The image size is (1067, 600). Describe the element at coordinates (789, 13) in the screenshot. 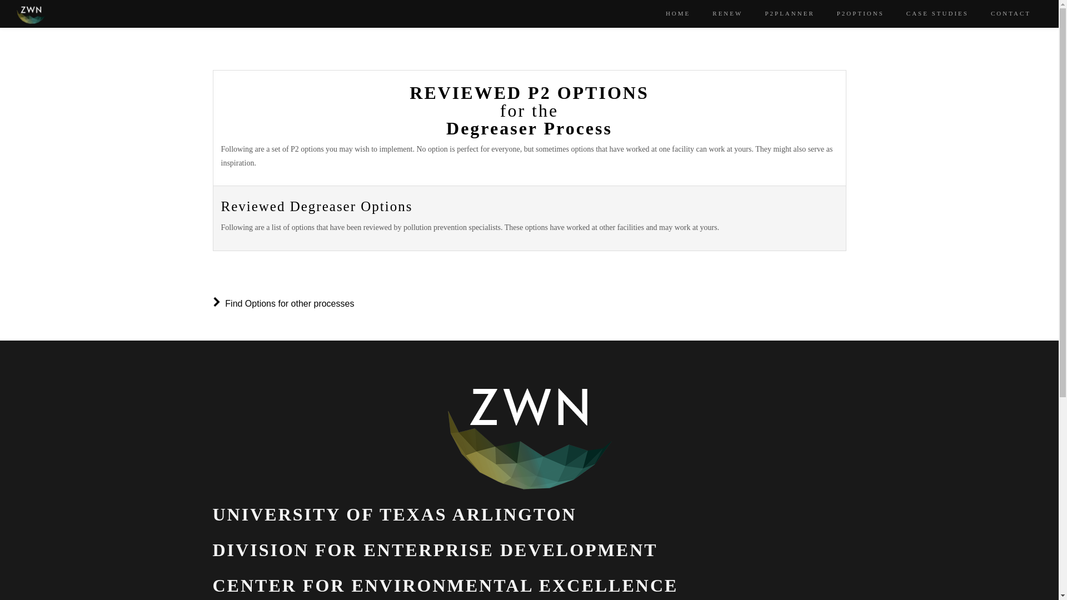

I see `P2PLANNER` at that location.